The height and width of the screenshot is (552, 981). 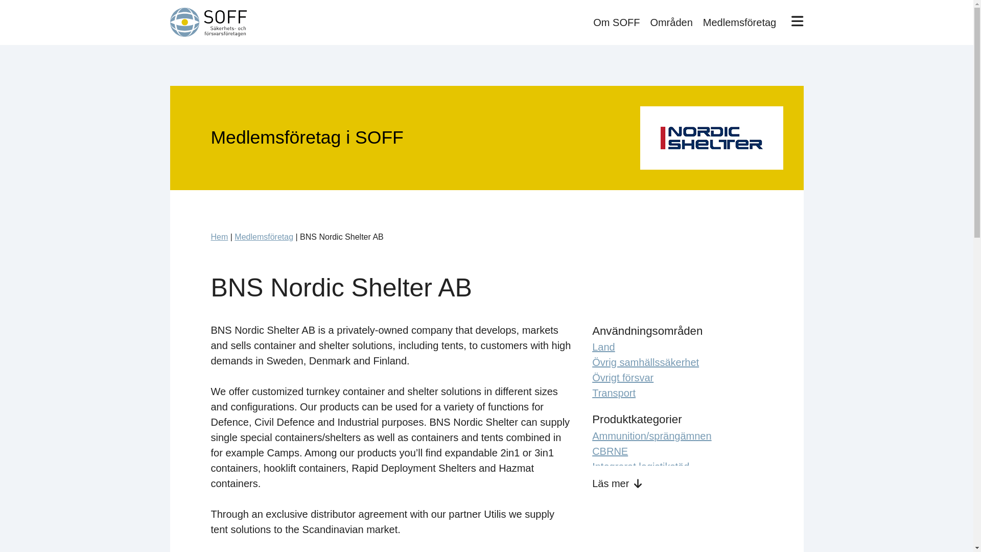 I want to click on Hem, so click(x=219, y=236).